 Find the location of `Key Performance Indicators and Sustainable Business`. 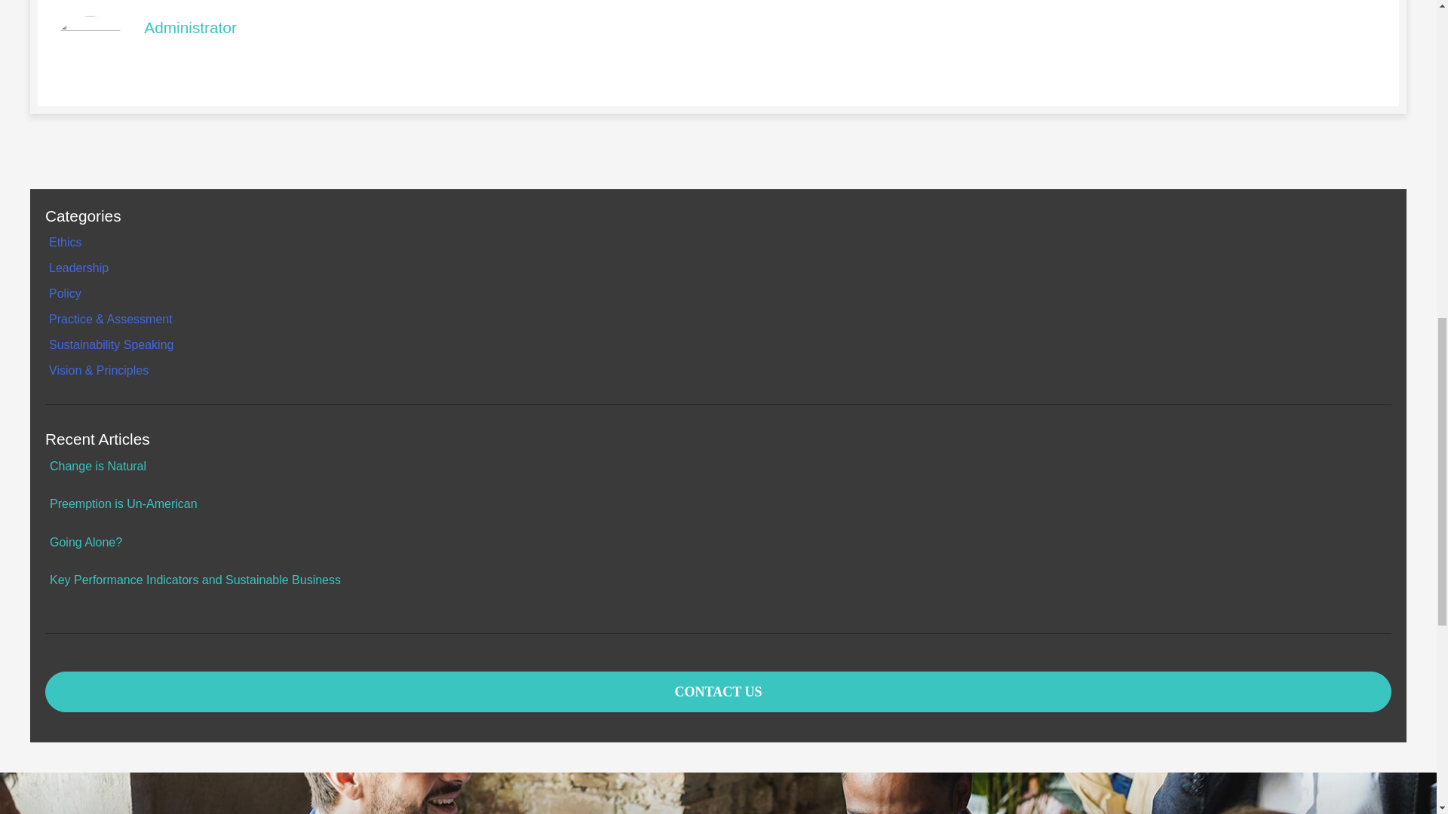

Key Performance Indicators and Sustainable Business is located at coordinates (195, 580).